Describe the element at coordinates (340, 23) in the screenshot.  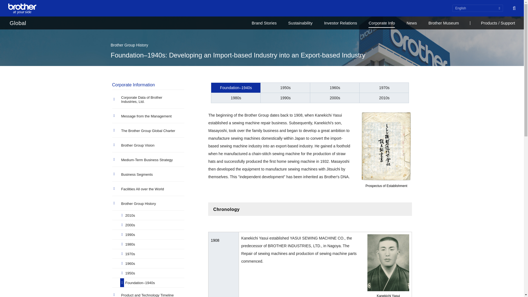
I see `Investor Relations` at that location.